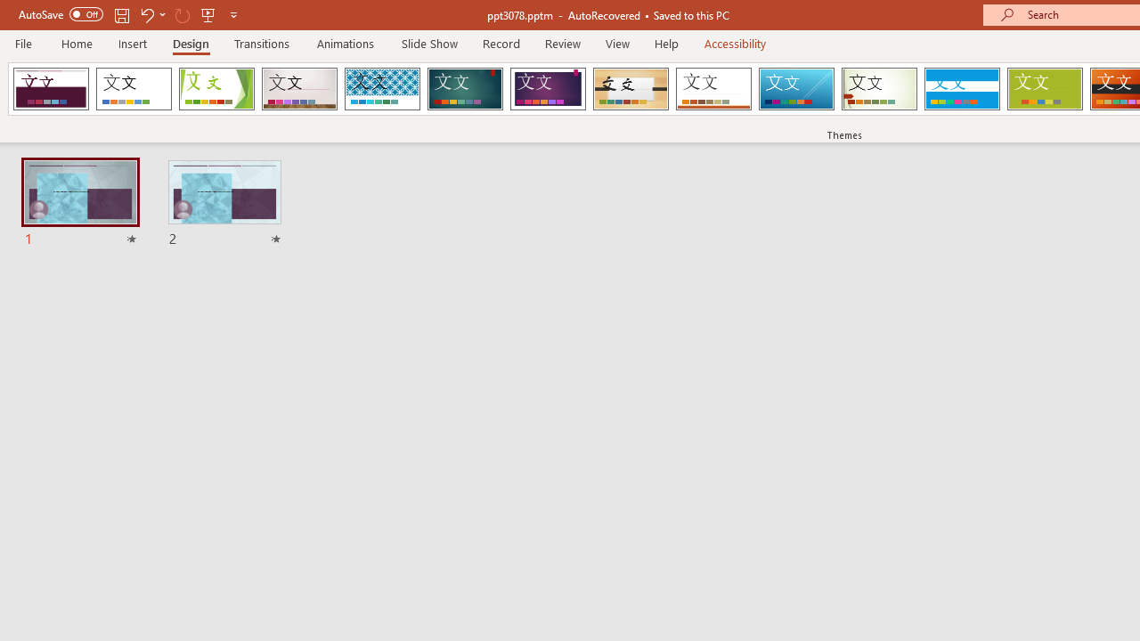 The height and width of the screenshot is (641, 1140). What do you see at coordinates (713, 89) in the screenshot?
I see `Retrospect` at bounding box center [713, 89].